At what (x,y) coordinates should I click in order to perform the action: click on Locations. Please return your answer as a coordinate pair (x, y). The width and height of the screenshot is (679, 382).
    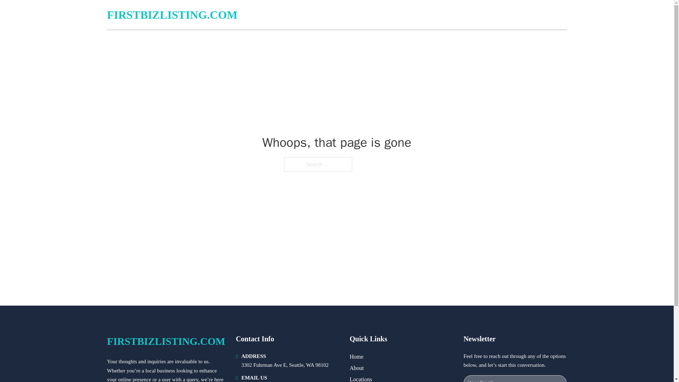
    Looking at the image, I should click on (361, 378).